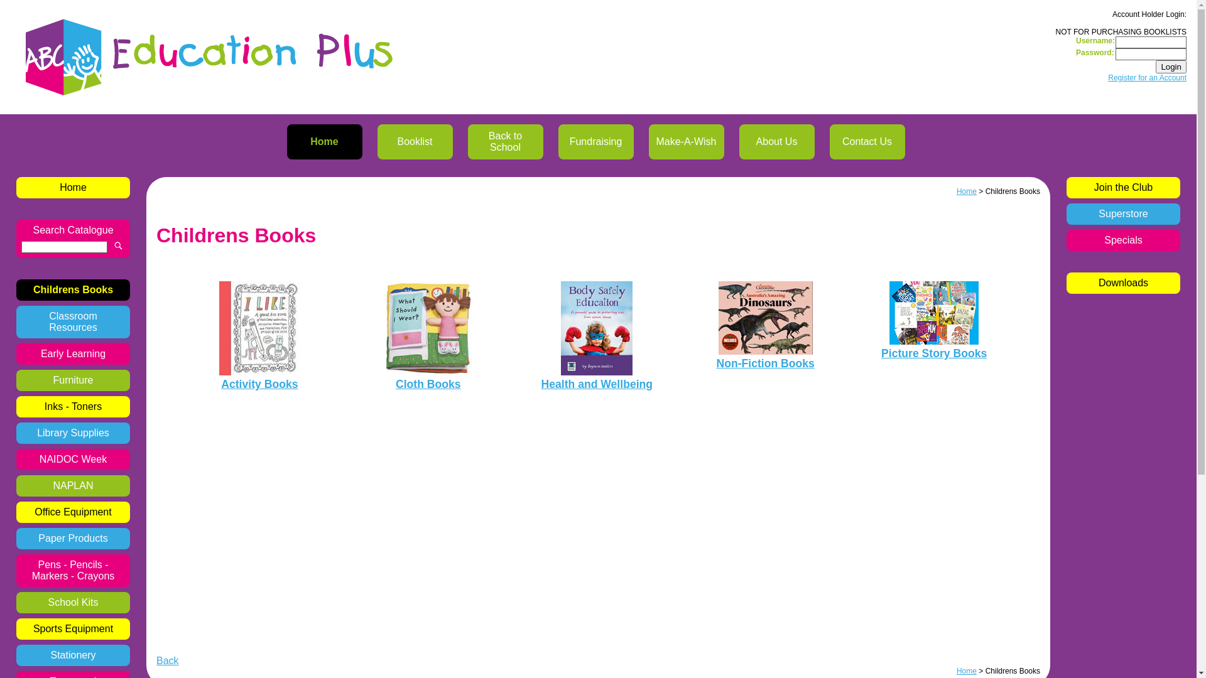 The height and width of the screenshot is (678, 1206). What do you see at coordinates (73, 188) in the screenshot?
I see `Home` at bounding box center [73, 188].